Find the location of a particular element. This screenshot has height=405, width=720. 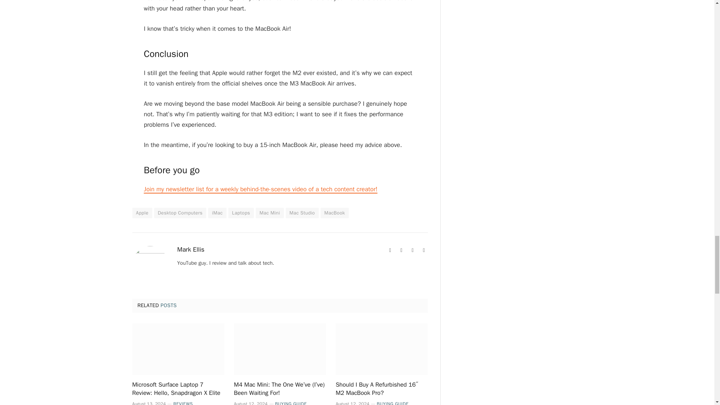

Instagram is located at coordinates (424, 250).